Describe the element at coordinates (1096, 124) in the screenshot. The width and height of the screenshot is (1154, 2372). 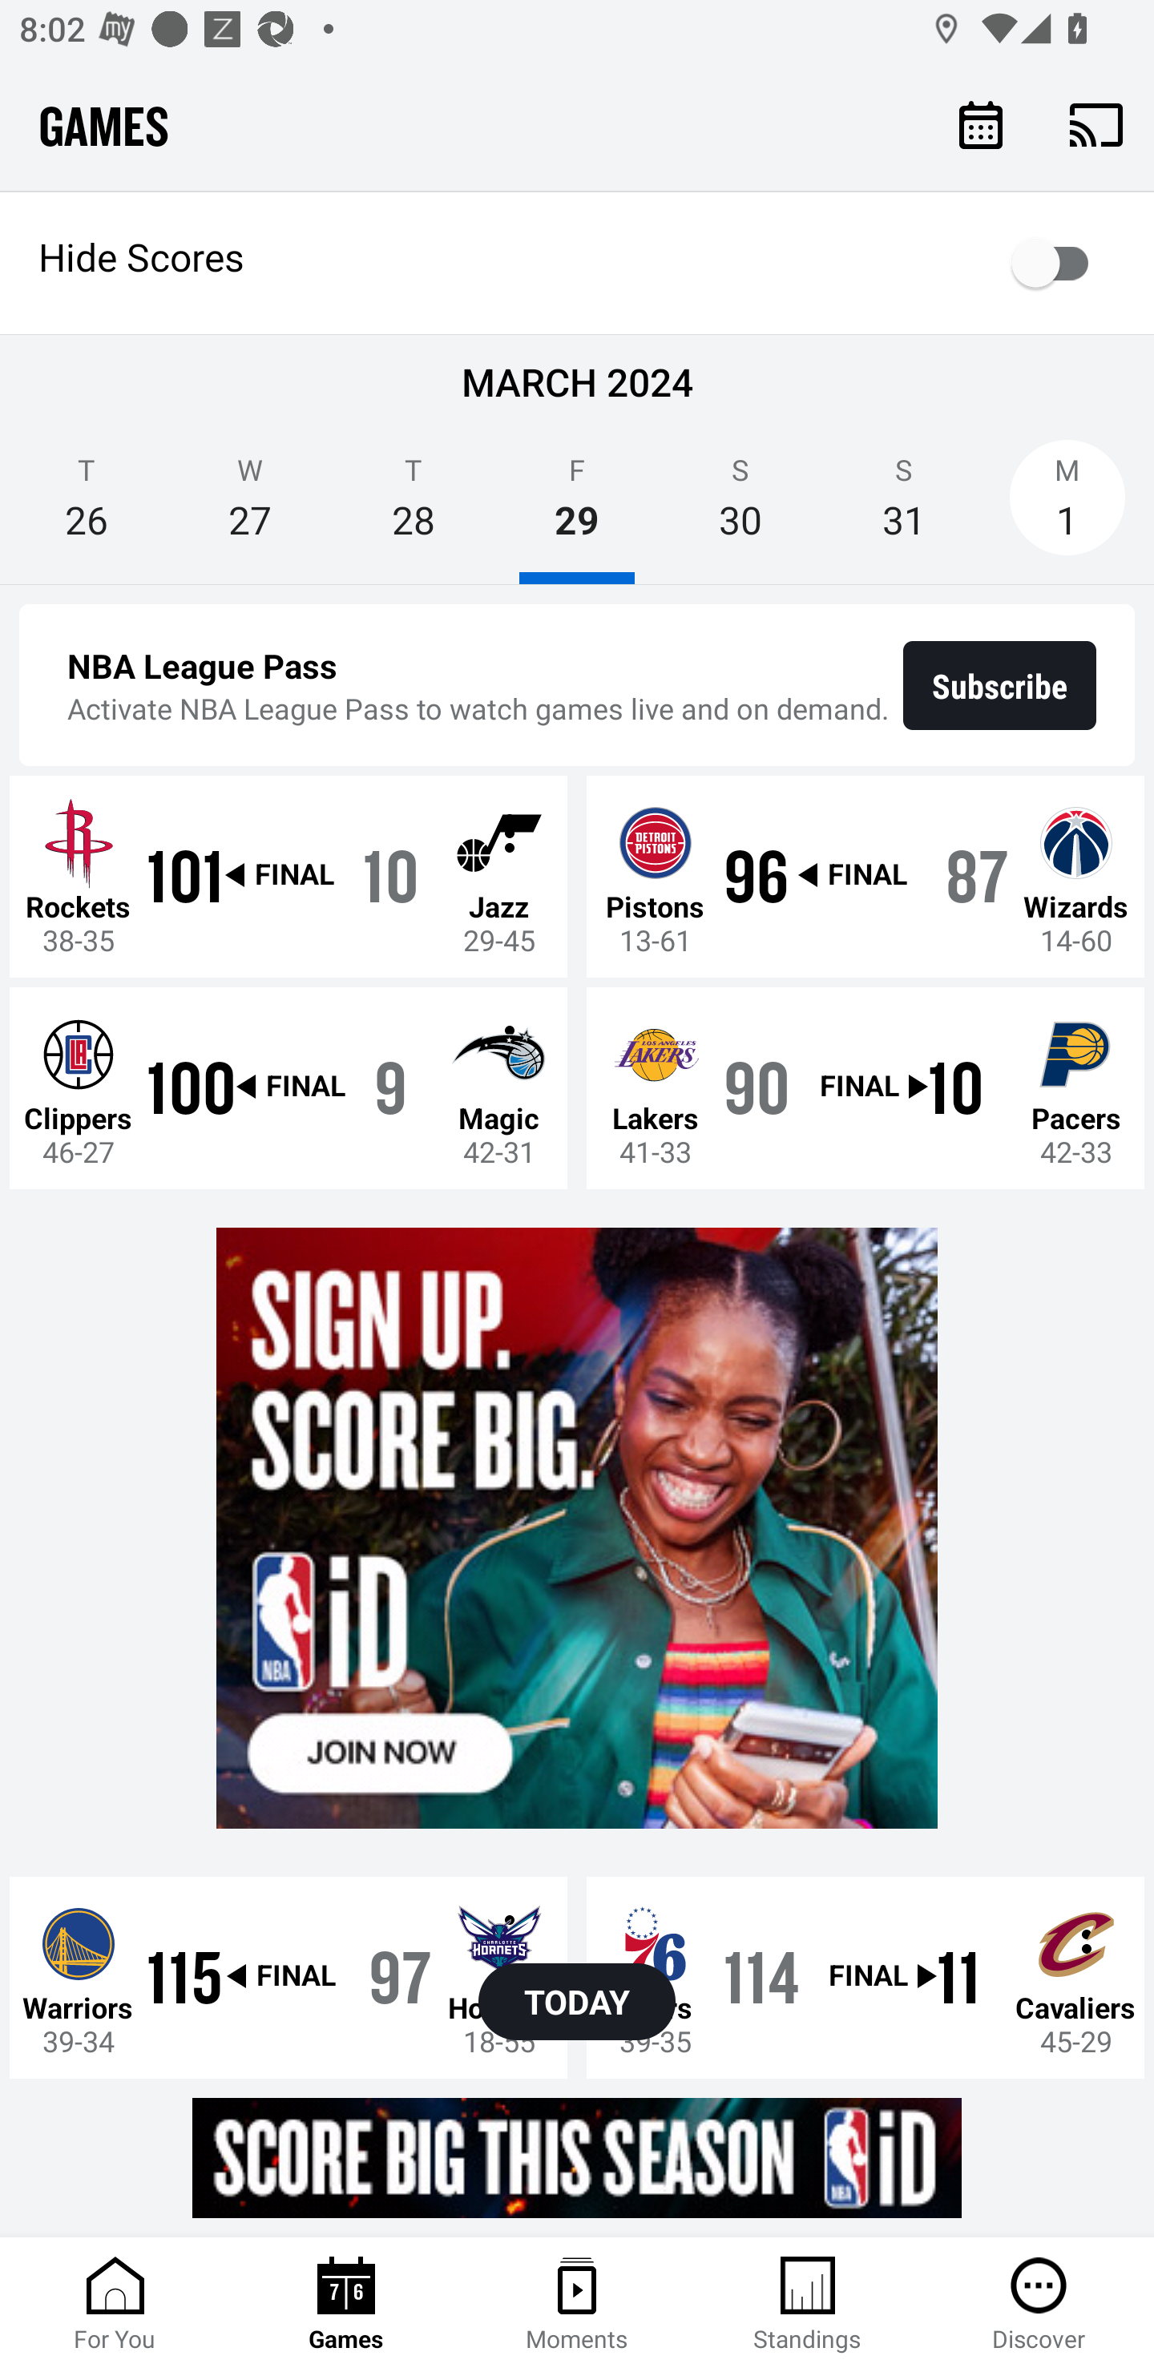
I see `Cast. Disconnected` at that location.